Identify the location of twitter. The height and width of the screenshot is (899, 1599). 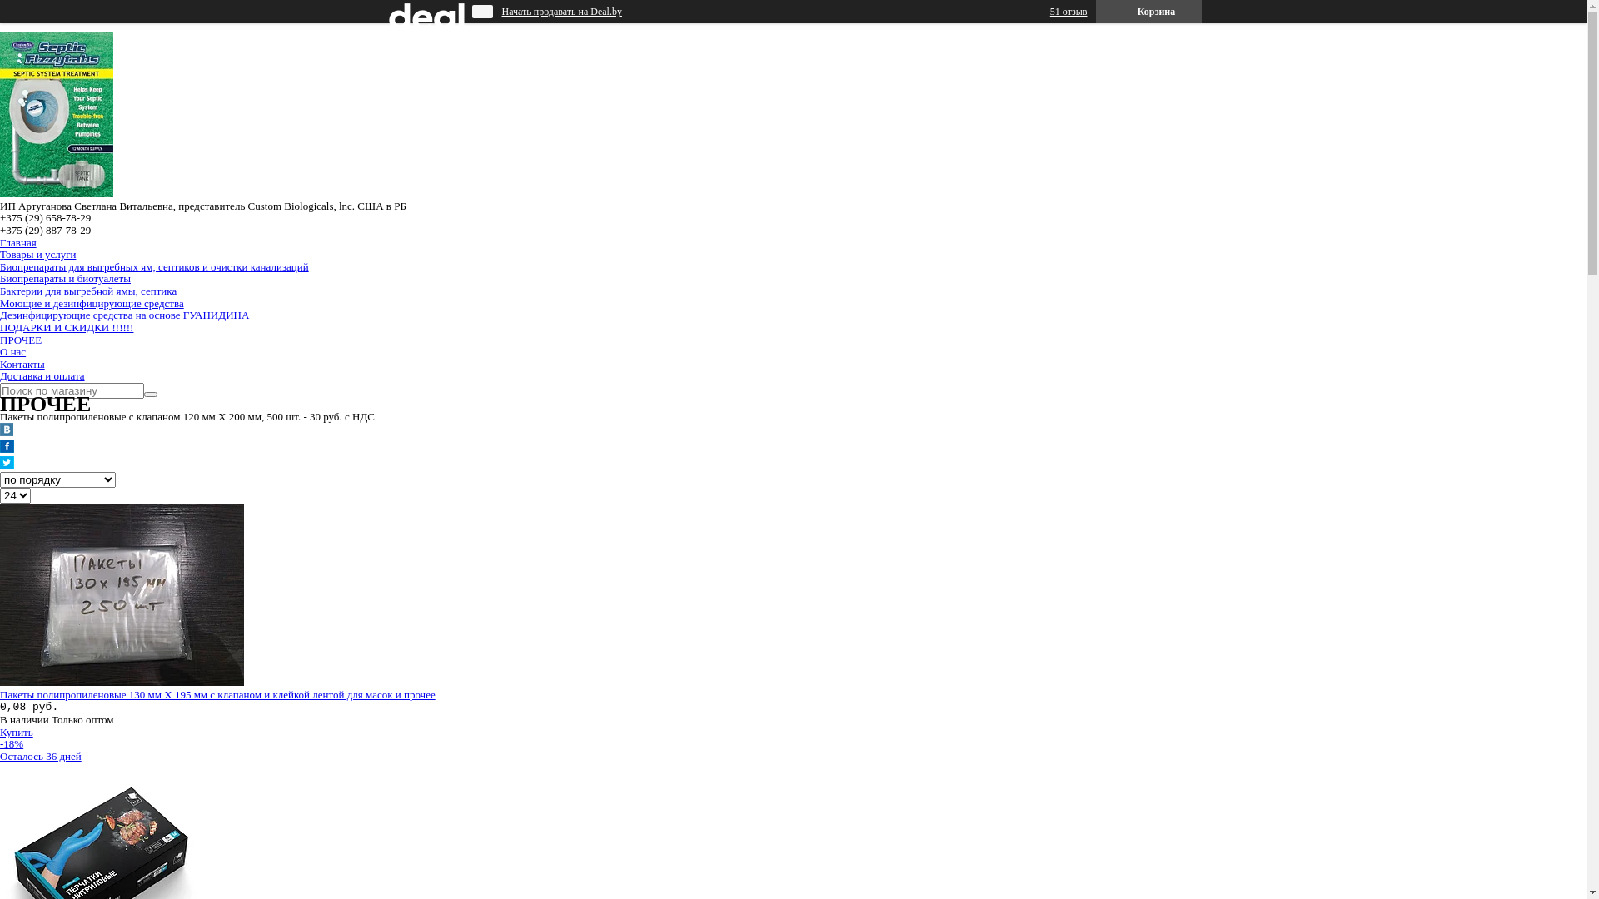
(7, 466).